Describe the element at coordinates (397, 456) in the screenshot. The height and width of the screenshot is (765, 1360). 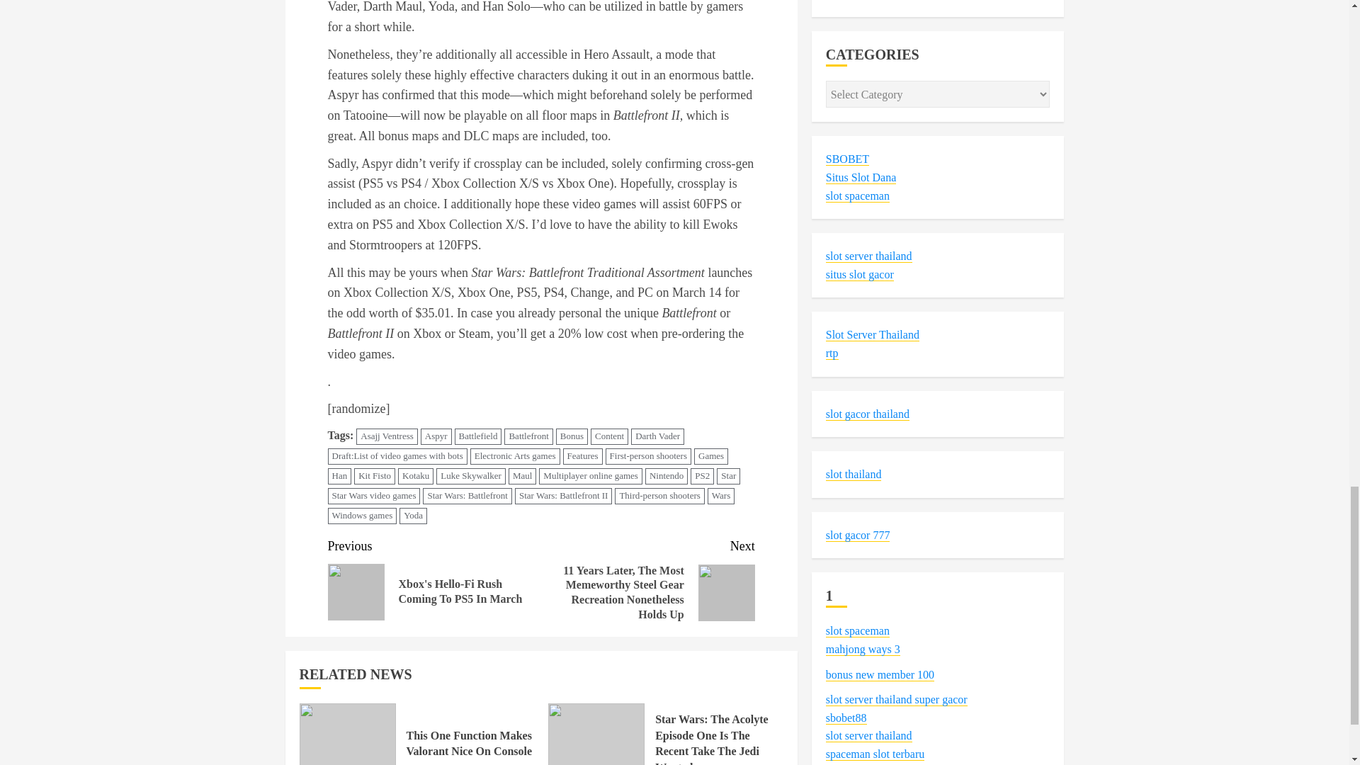
I see `Draft:List of video games with bots` at that location.